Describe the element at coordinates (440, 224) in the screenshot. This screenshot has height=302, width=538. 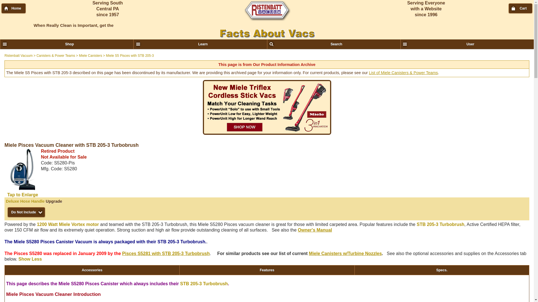
I see `STB 205-3 Turbobrush` at that location.